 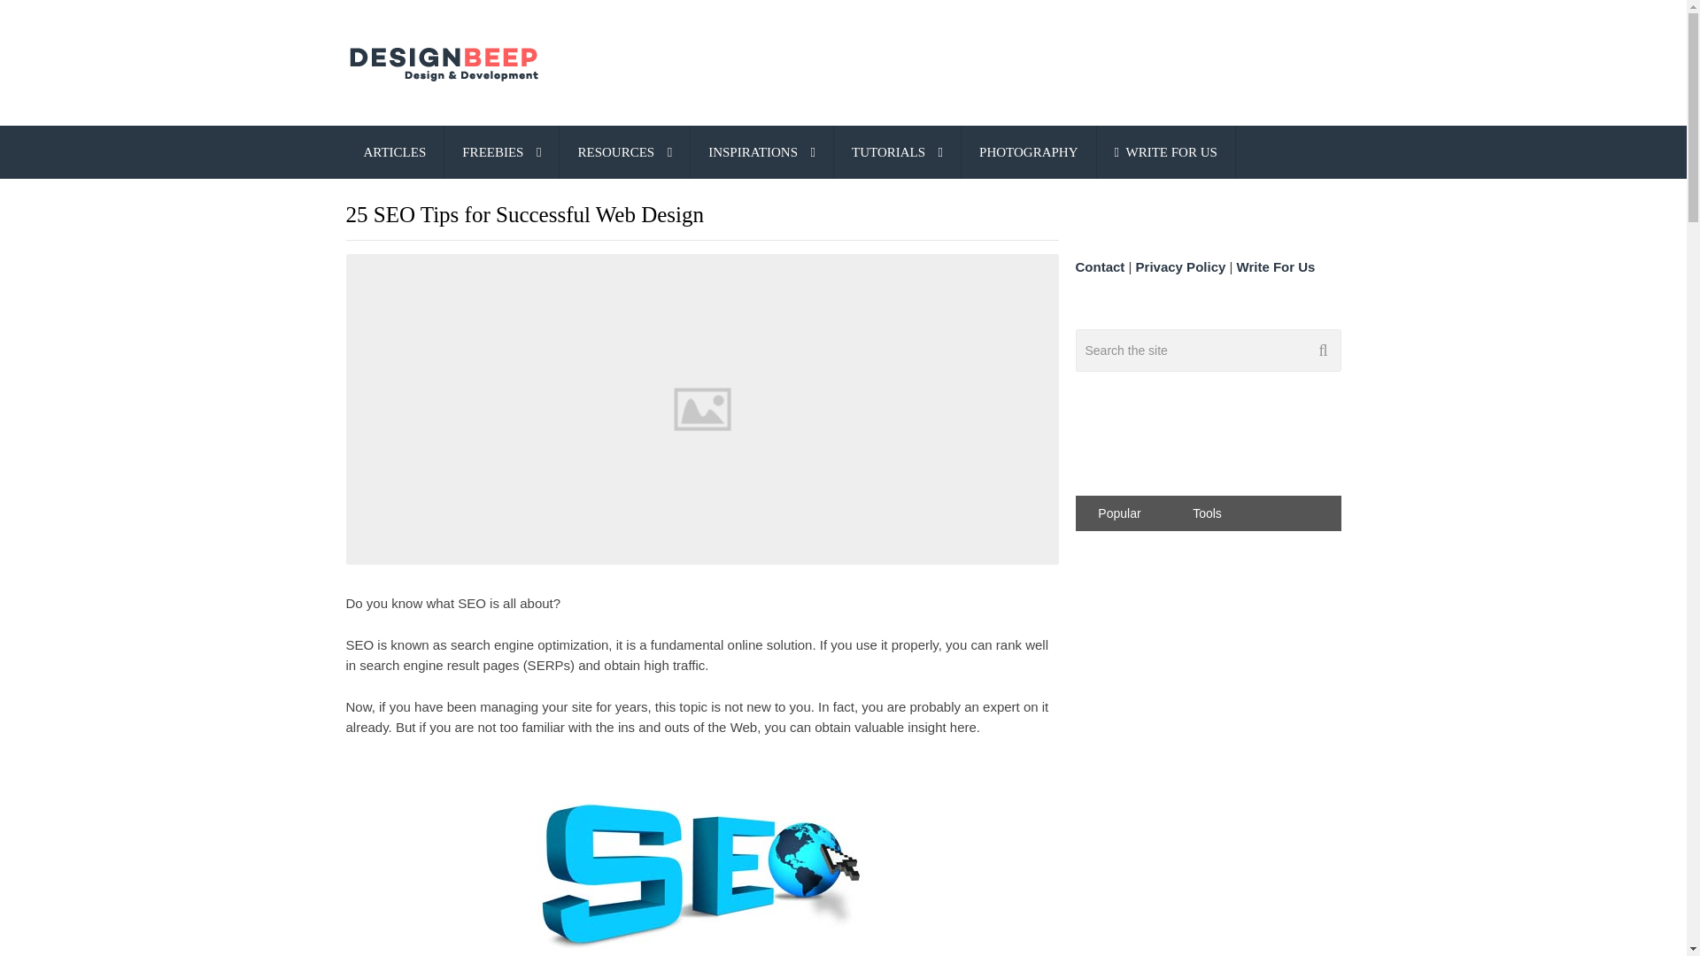 I want to click on ARTICLES, so click(x=394, y=151).